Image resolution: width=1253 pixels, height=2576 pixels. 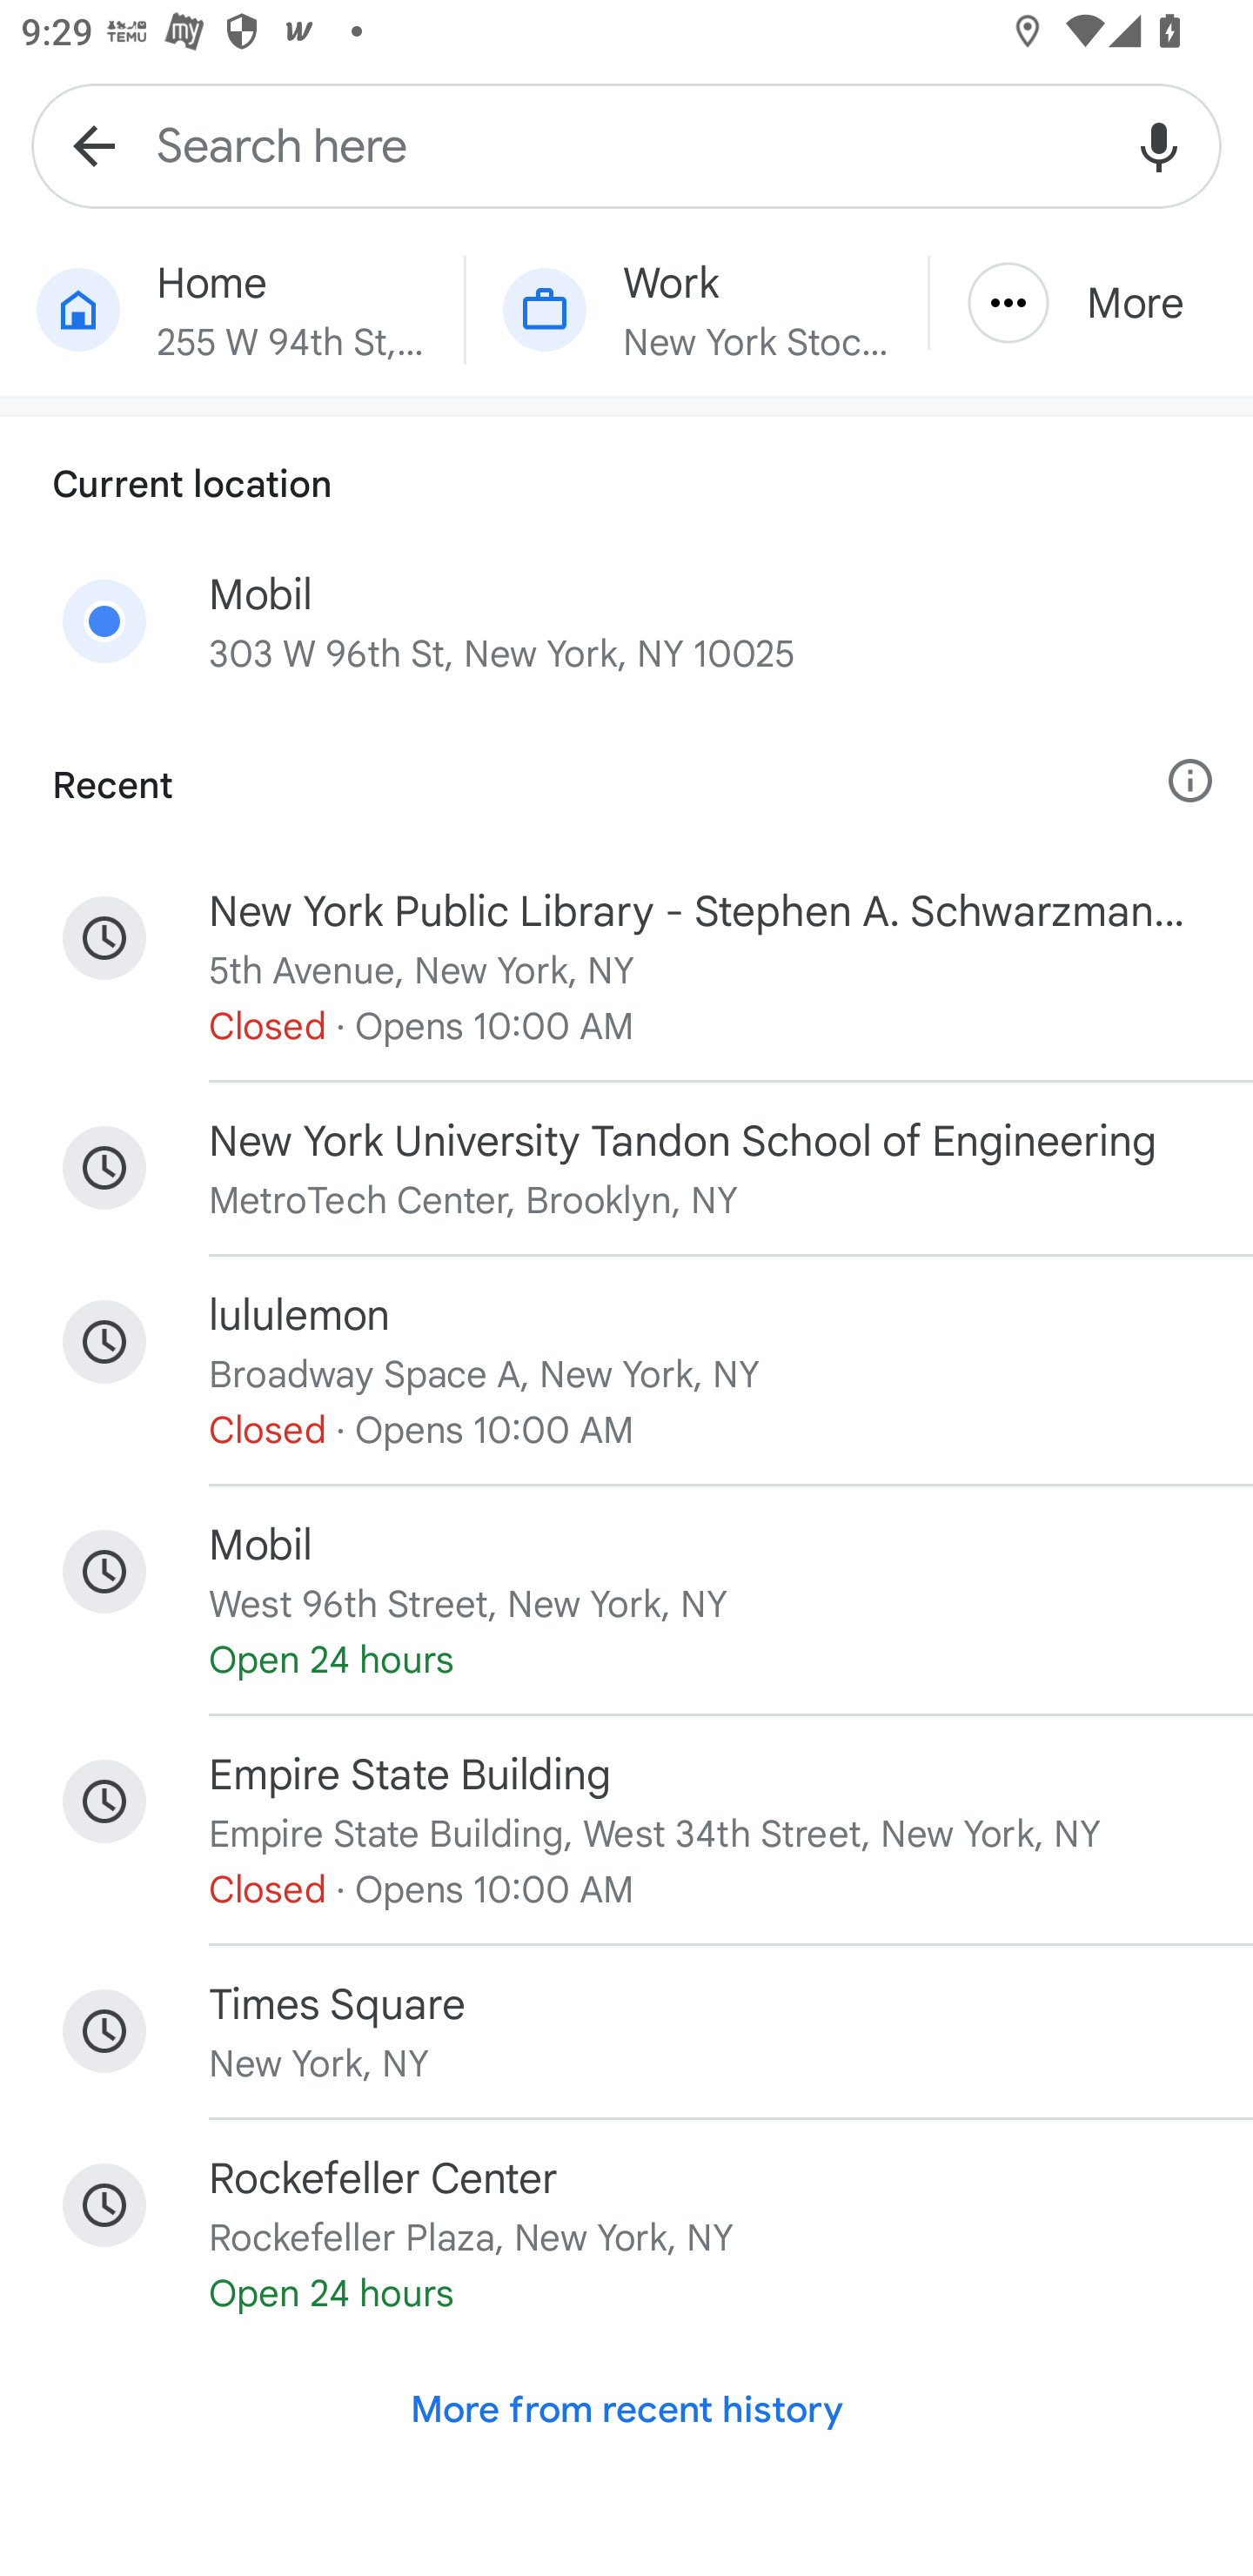 I want to click on Mobil West 96th Street, New York, NY Open 24 hours, so click(x=626, y=1600).